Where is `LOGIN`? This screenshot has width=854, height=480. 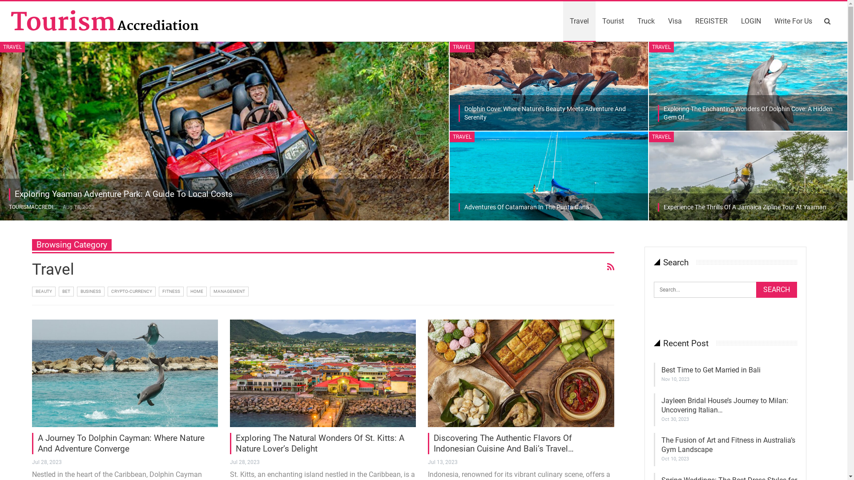
LOGIN is located at coordinates (751, 21).